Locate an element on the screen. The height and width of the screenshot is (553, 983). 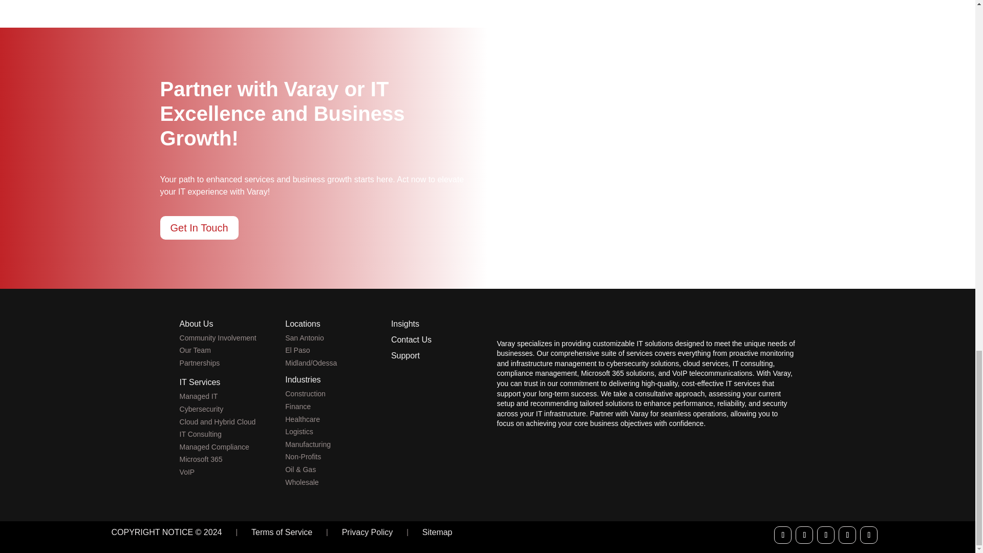
Follow on Instagram is located at coordinates (869, 535).